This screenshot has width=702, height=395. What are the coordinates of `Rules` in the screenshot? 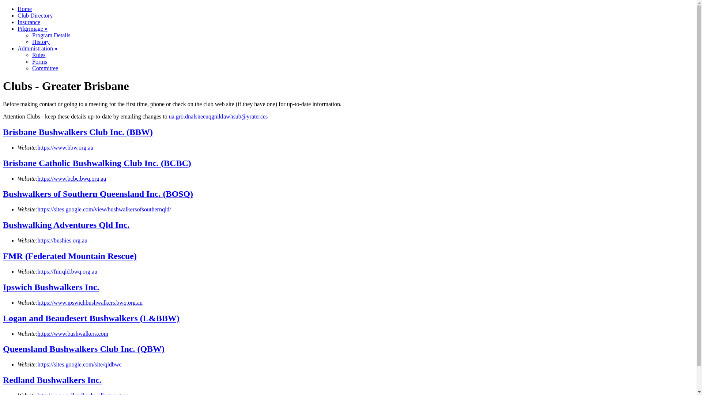 It's located at (39, 55).